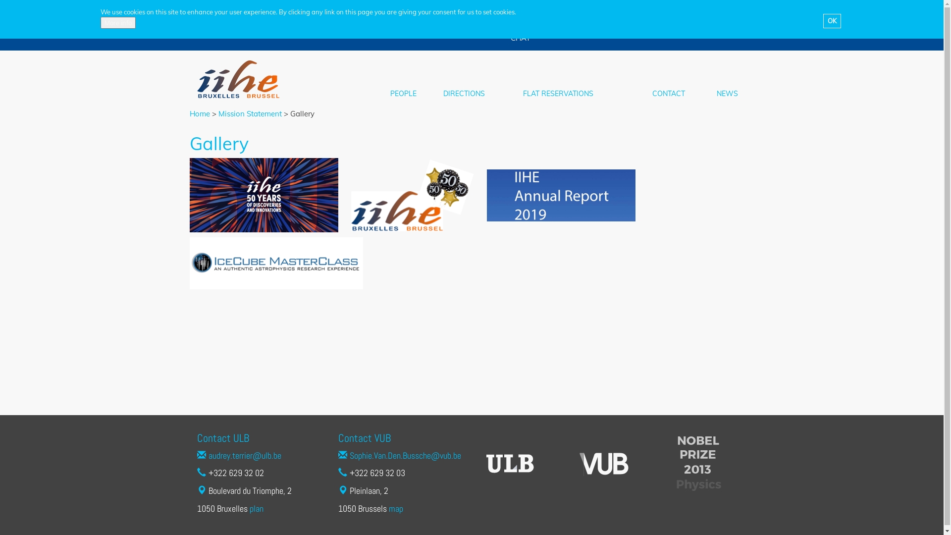  I want to click on Search, so click(665, 20).